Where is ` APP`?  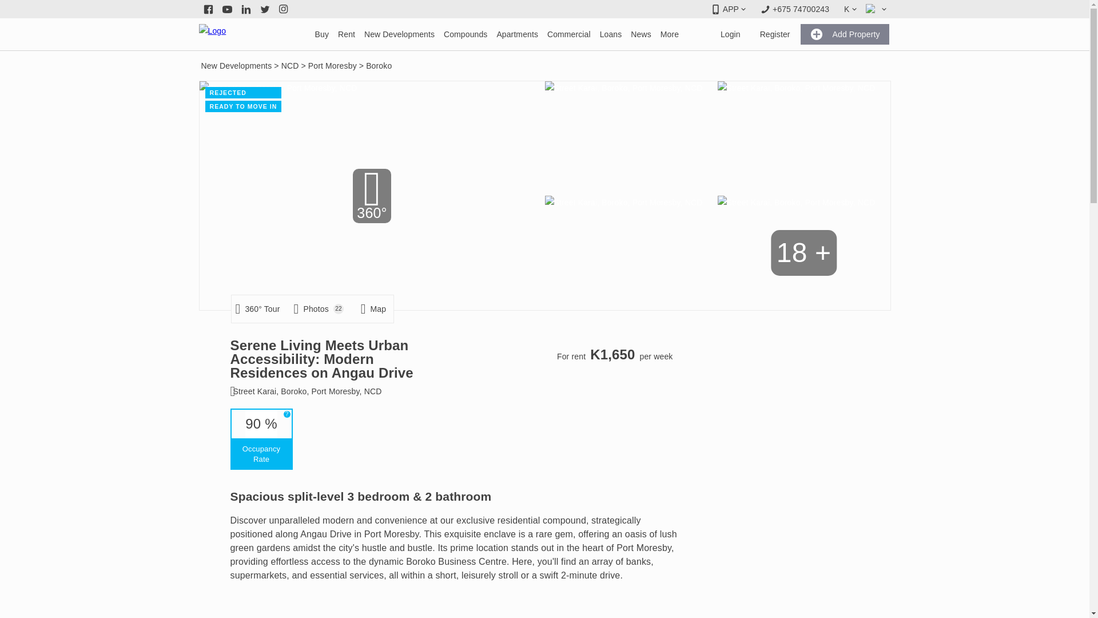  APP is located at coordinates (727, 9).